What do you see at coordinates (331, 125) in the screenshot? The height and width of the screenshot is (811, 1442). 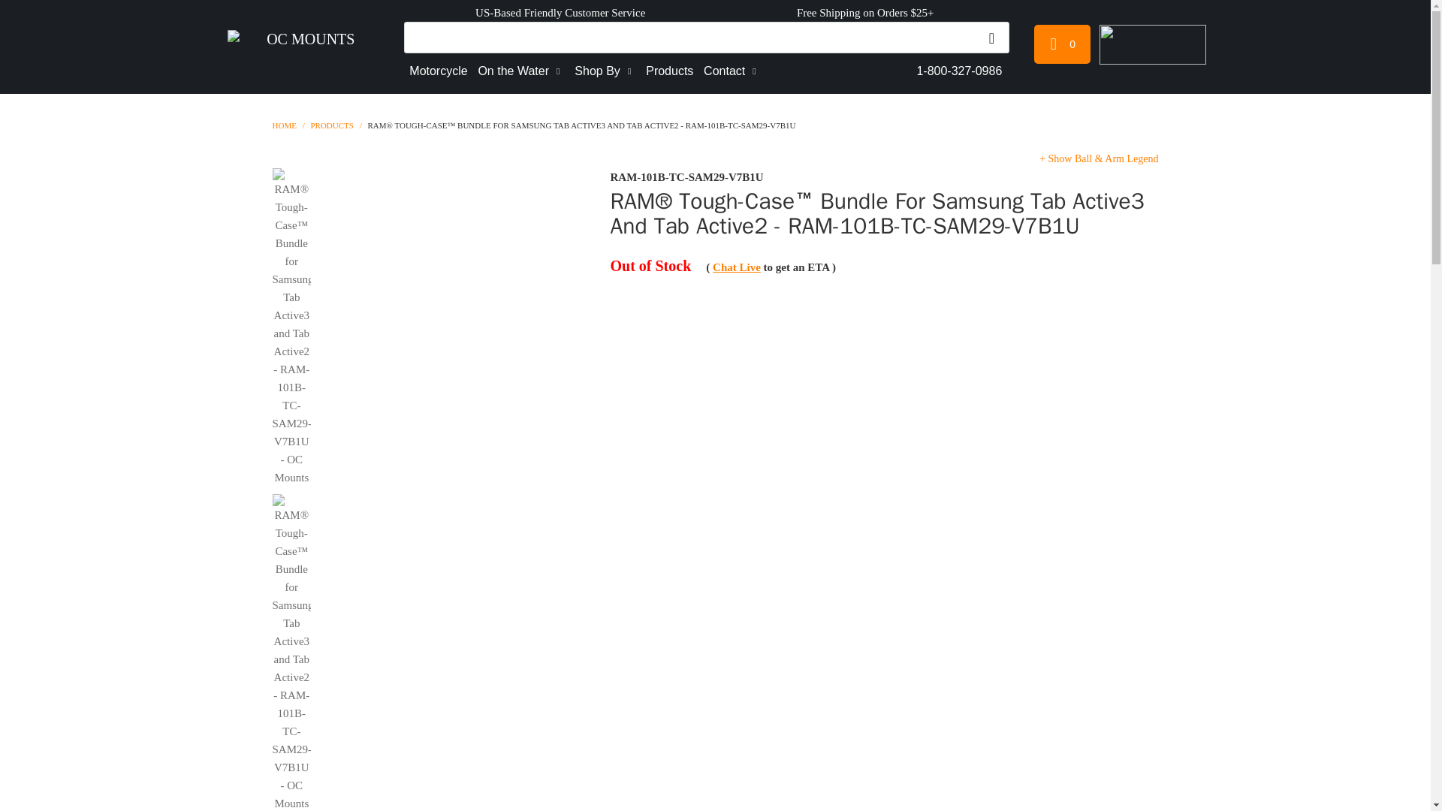 I see `Products` at bounding box center [331, 125].